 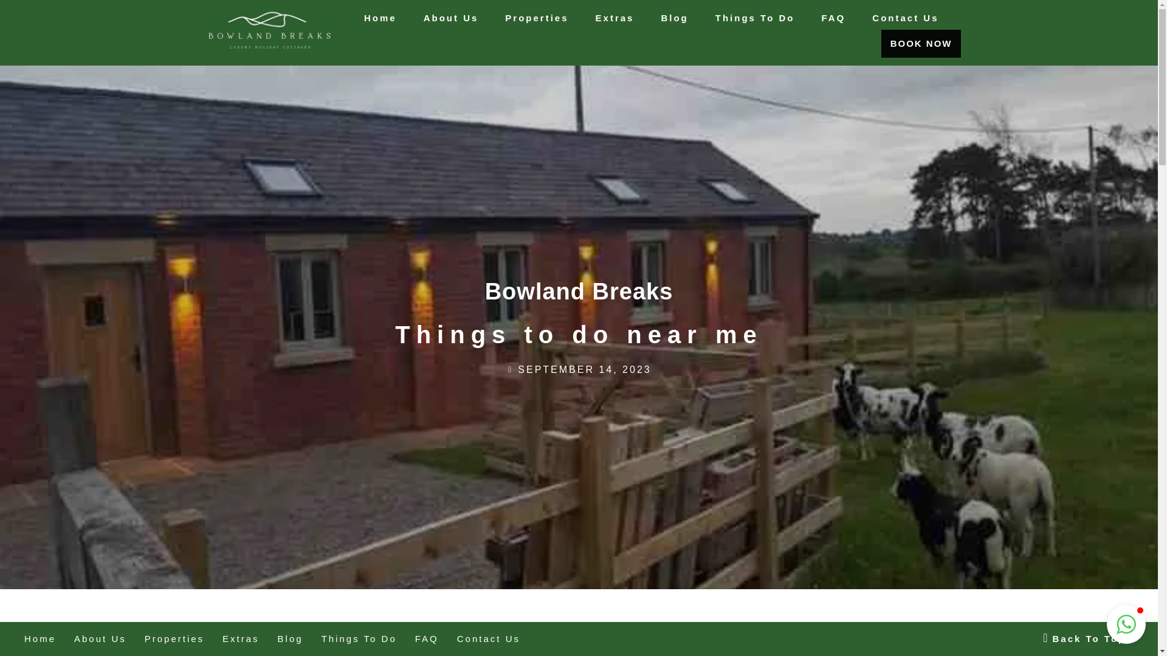 What do you see at coordinates (536, 18) in the screenshot?
I see `Properties` at bounding box center [536, 18].